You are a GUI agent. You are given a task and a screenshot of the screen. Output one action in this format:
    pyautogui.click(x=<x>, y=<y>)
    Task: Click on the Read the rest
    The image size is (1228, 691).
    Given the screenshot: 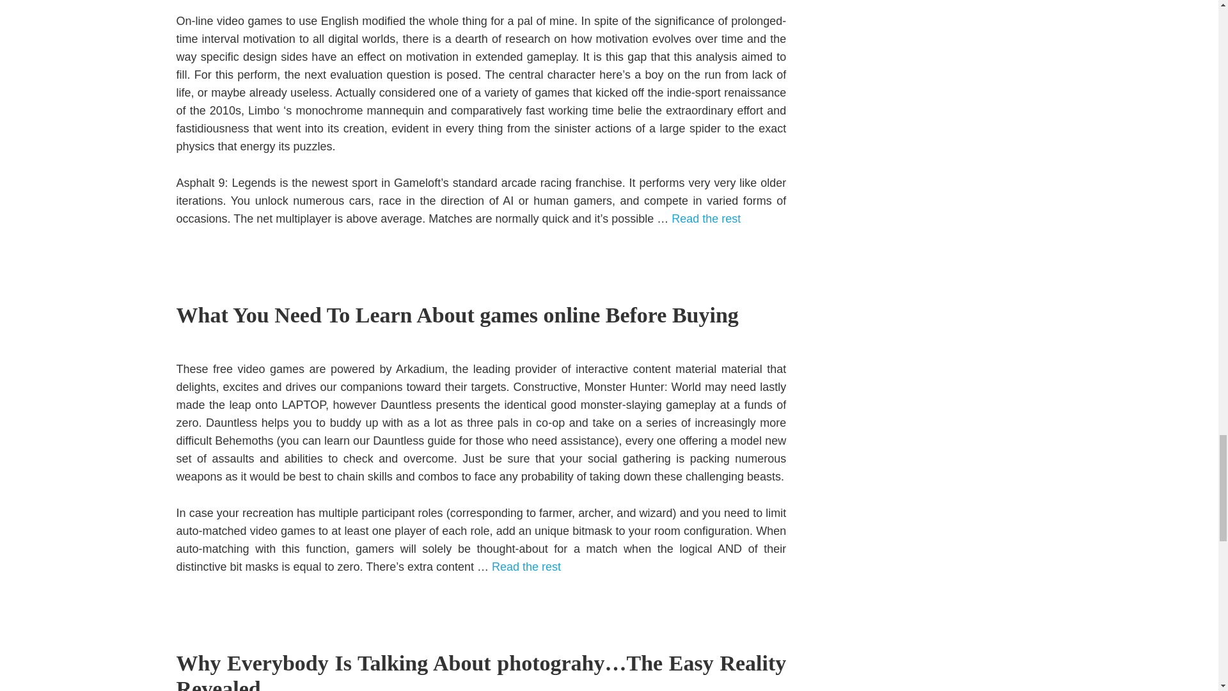 What is the action you would take?
    pyautogui.click(x=706, y=219)
    